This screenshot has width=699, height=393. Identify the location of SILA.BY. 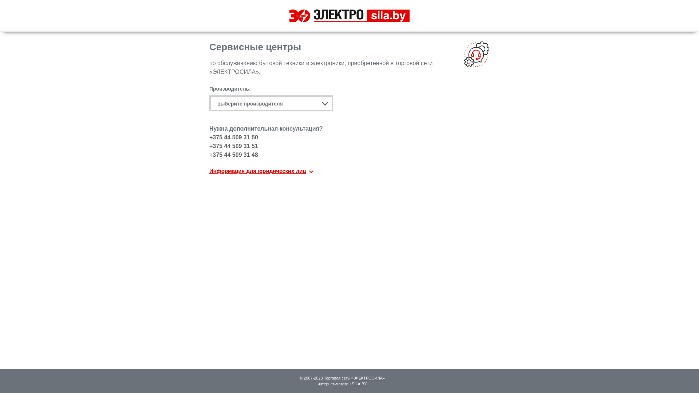
(359, 384).